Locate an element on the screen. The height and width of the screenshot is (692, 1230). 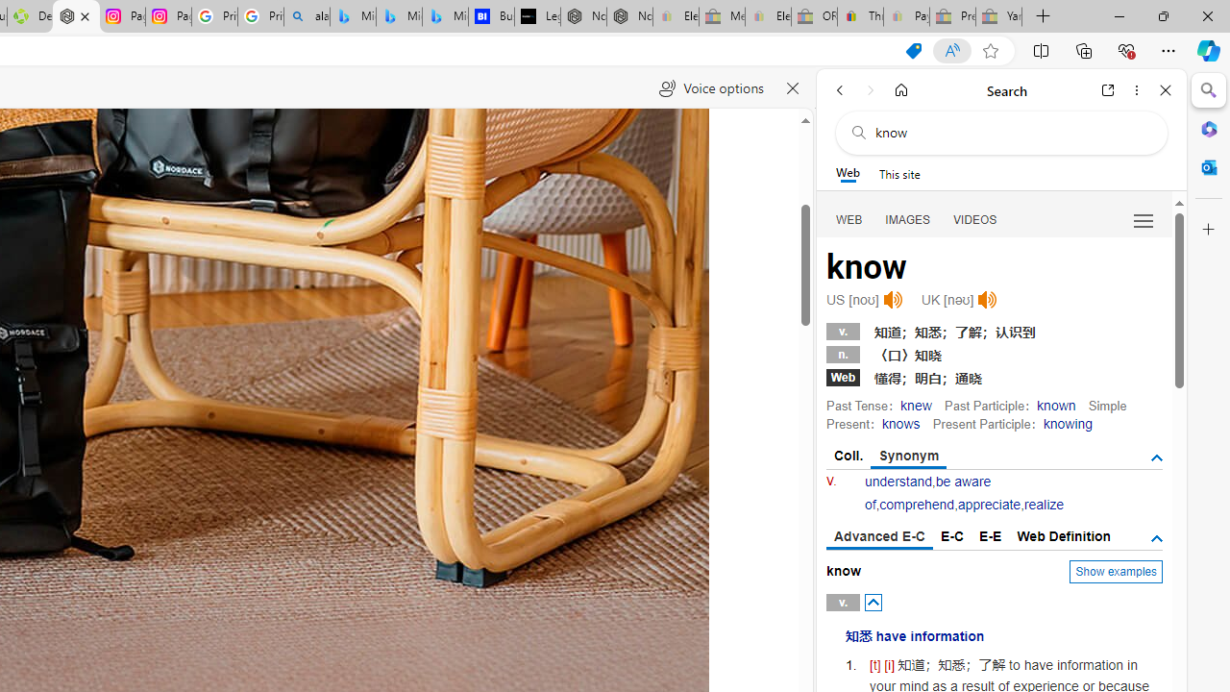
knew is located at coordinates (916, 405).